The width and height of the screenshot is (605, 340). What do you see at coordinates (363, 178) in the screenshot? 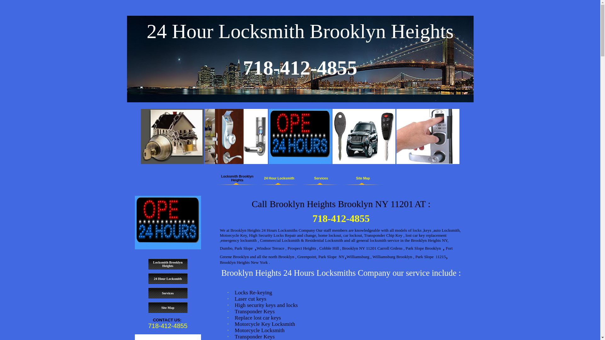
I see `Site Map` at bounding box center [363, 178].